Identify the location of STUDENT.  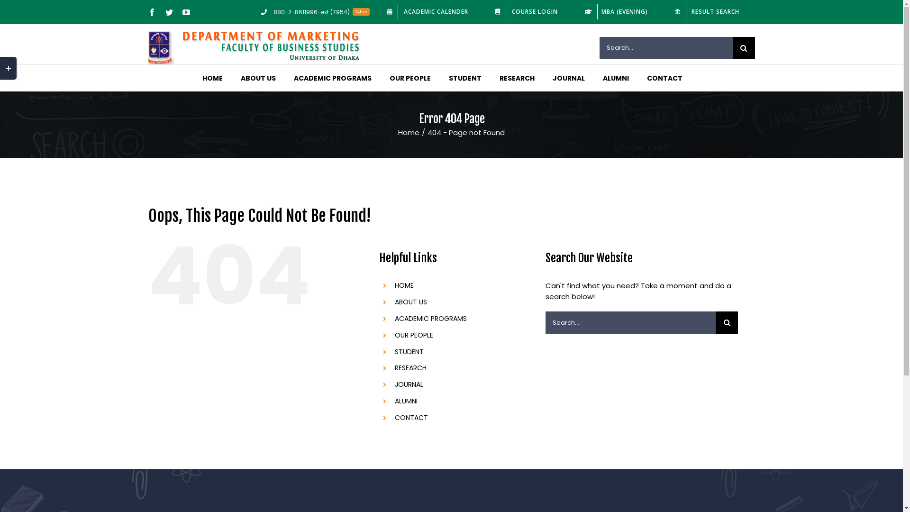
(465, 78).